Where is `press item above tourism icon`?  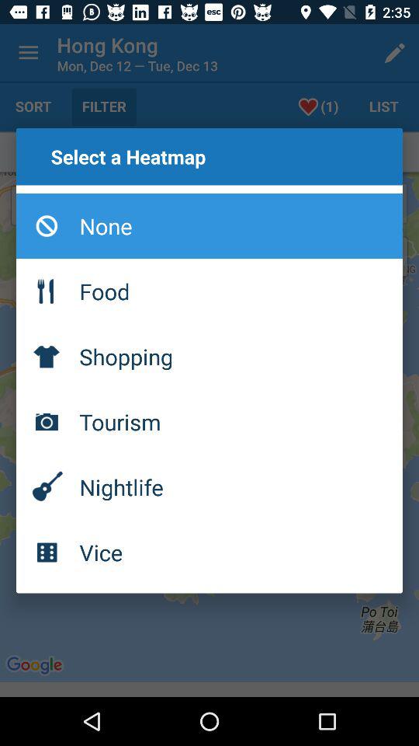
press item above tourism icon is located at coordinates (209, 356).